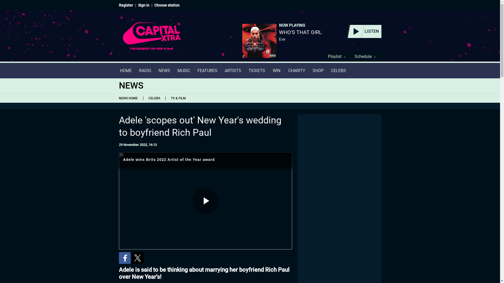 This screenshot has height=283, width=504. What do you see at coordinates (152, 39) in the screenshot?
I see `Capital XTRA` at bounding box center [152, 39].